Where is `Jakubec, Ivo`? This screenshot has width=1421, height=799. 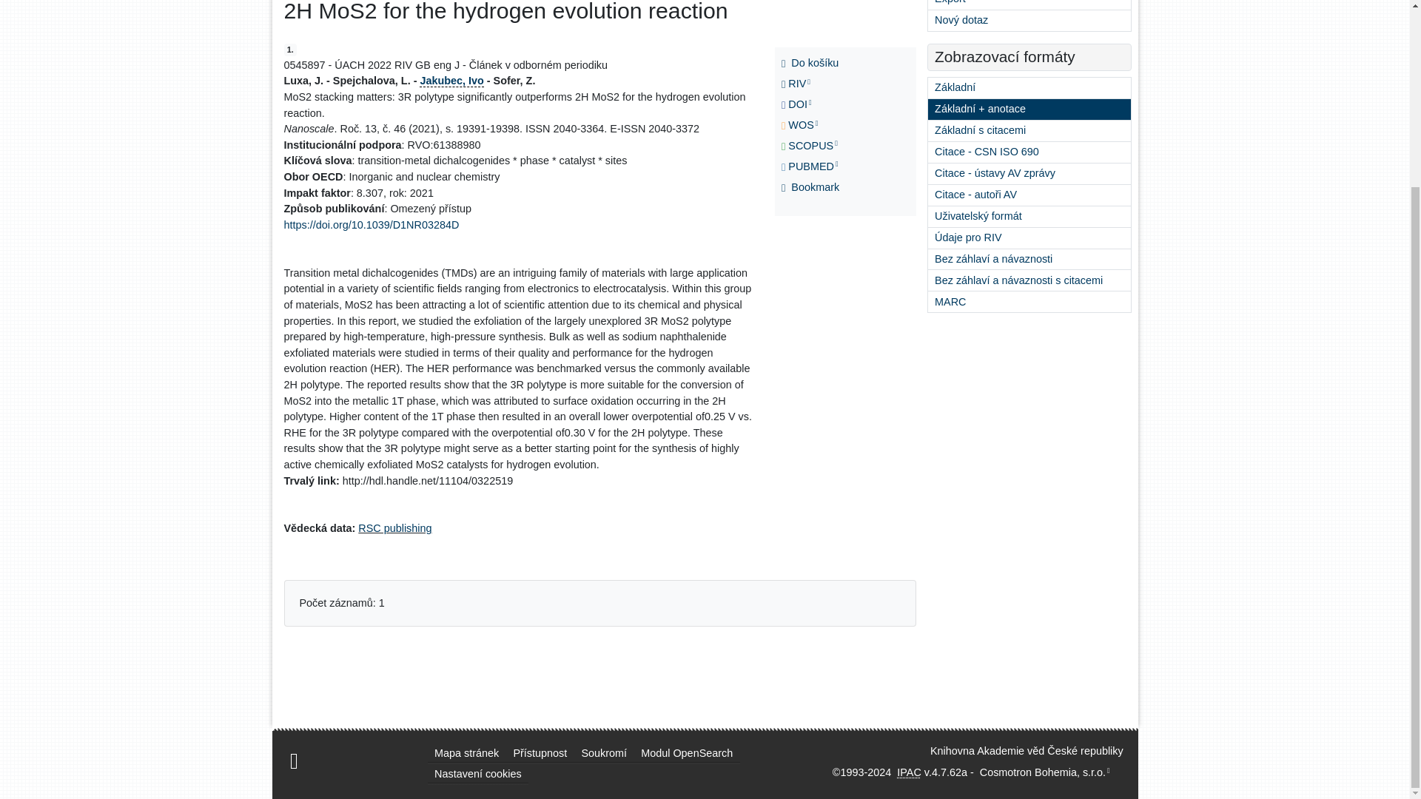
Jakubec, Ivo is located at coordinates (451, 80).